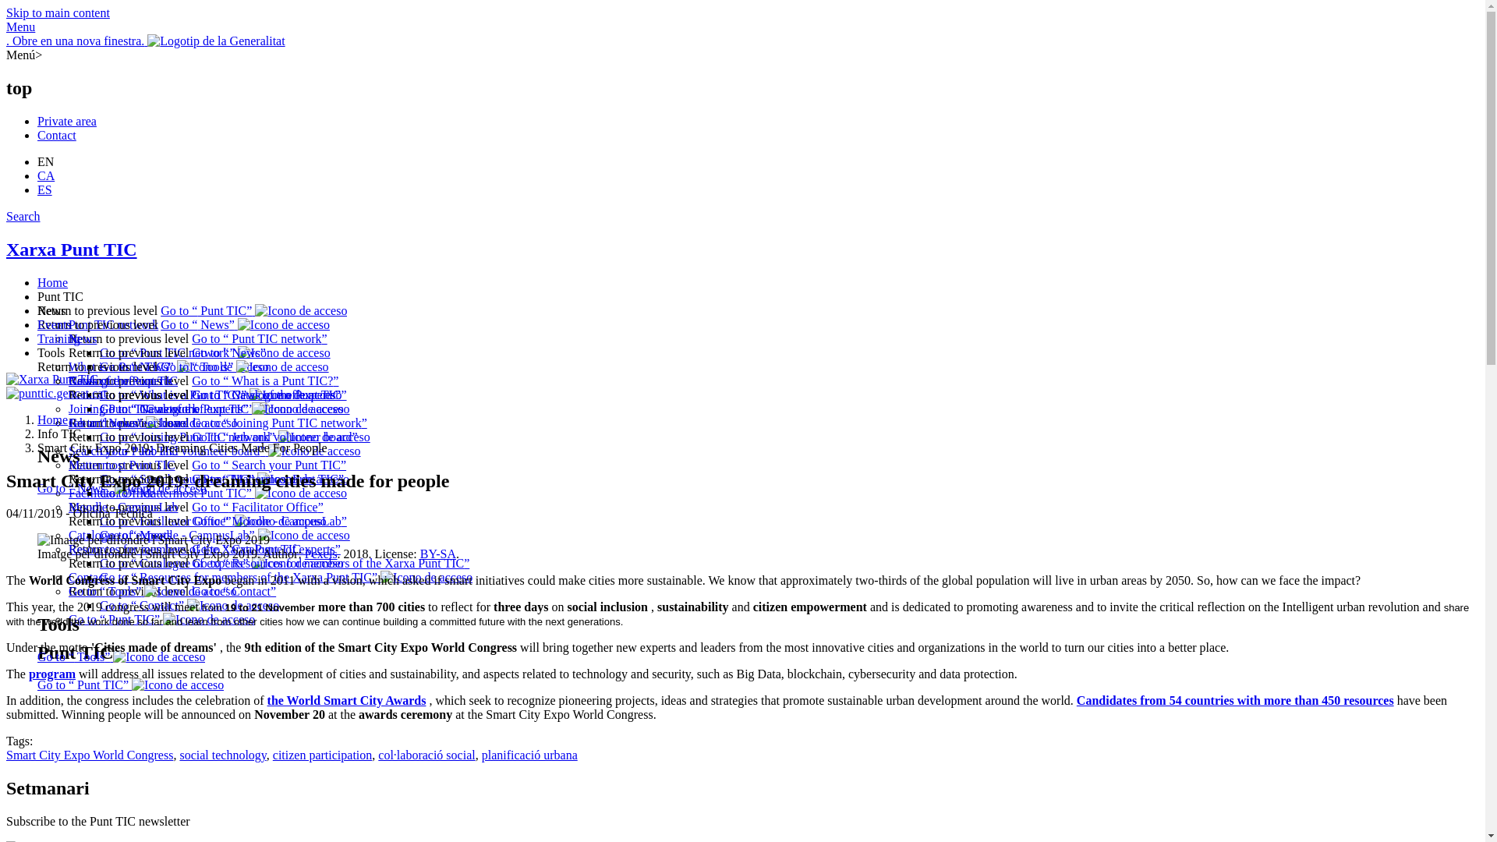 This screenshot has width=1497, height=842. Describe the element at coordinates (259, 338) in the screenshot. I see `Punt TIC network` at that location.